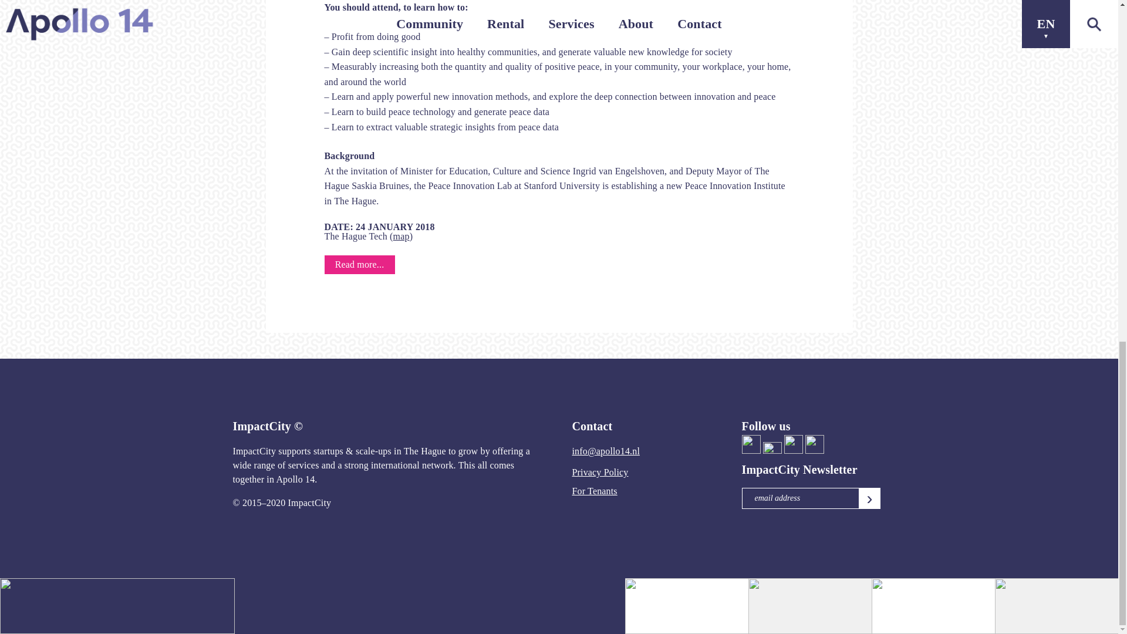  Describe the element at coordinates (599, 472) in the screenshot. I see `Privacy Policy` at that location.